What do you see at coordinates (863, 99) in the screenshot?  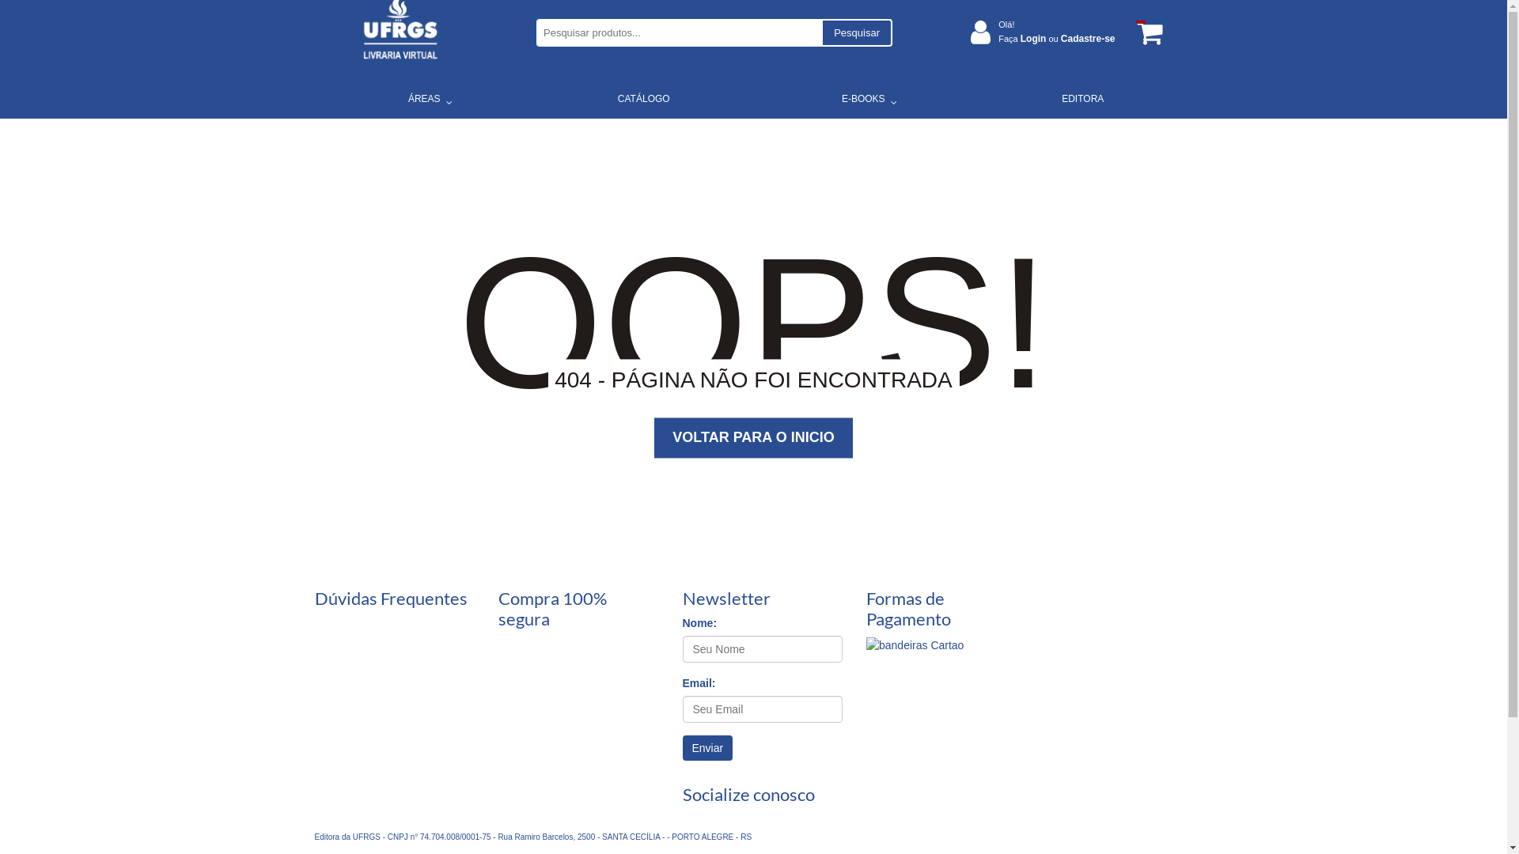 I see `E-BOOKS` at bounding box center [863, 99].